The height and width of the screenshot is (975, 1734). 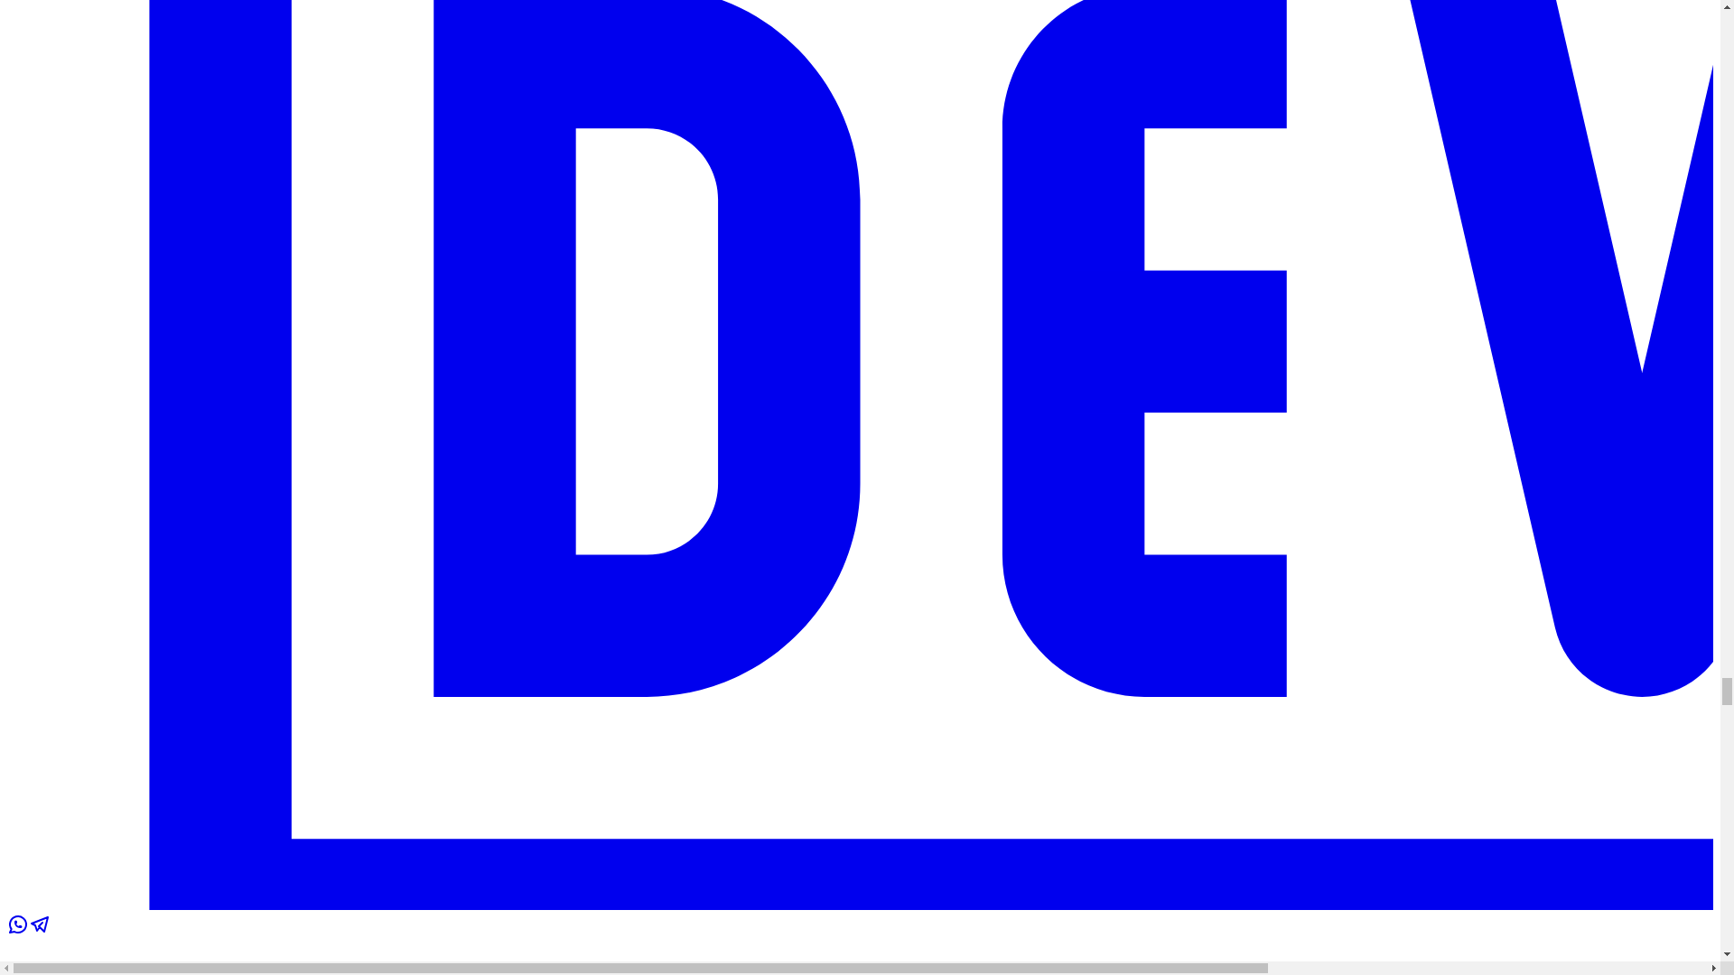 What do you see at coordinates (40, 930) in the screenshot?
I see `Free Udemy Courses by TheProgrammingBuddyClub on Telegram` at bounding box center [40, 930].